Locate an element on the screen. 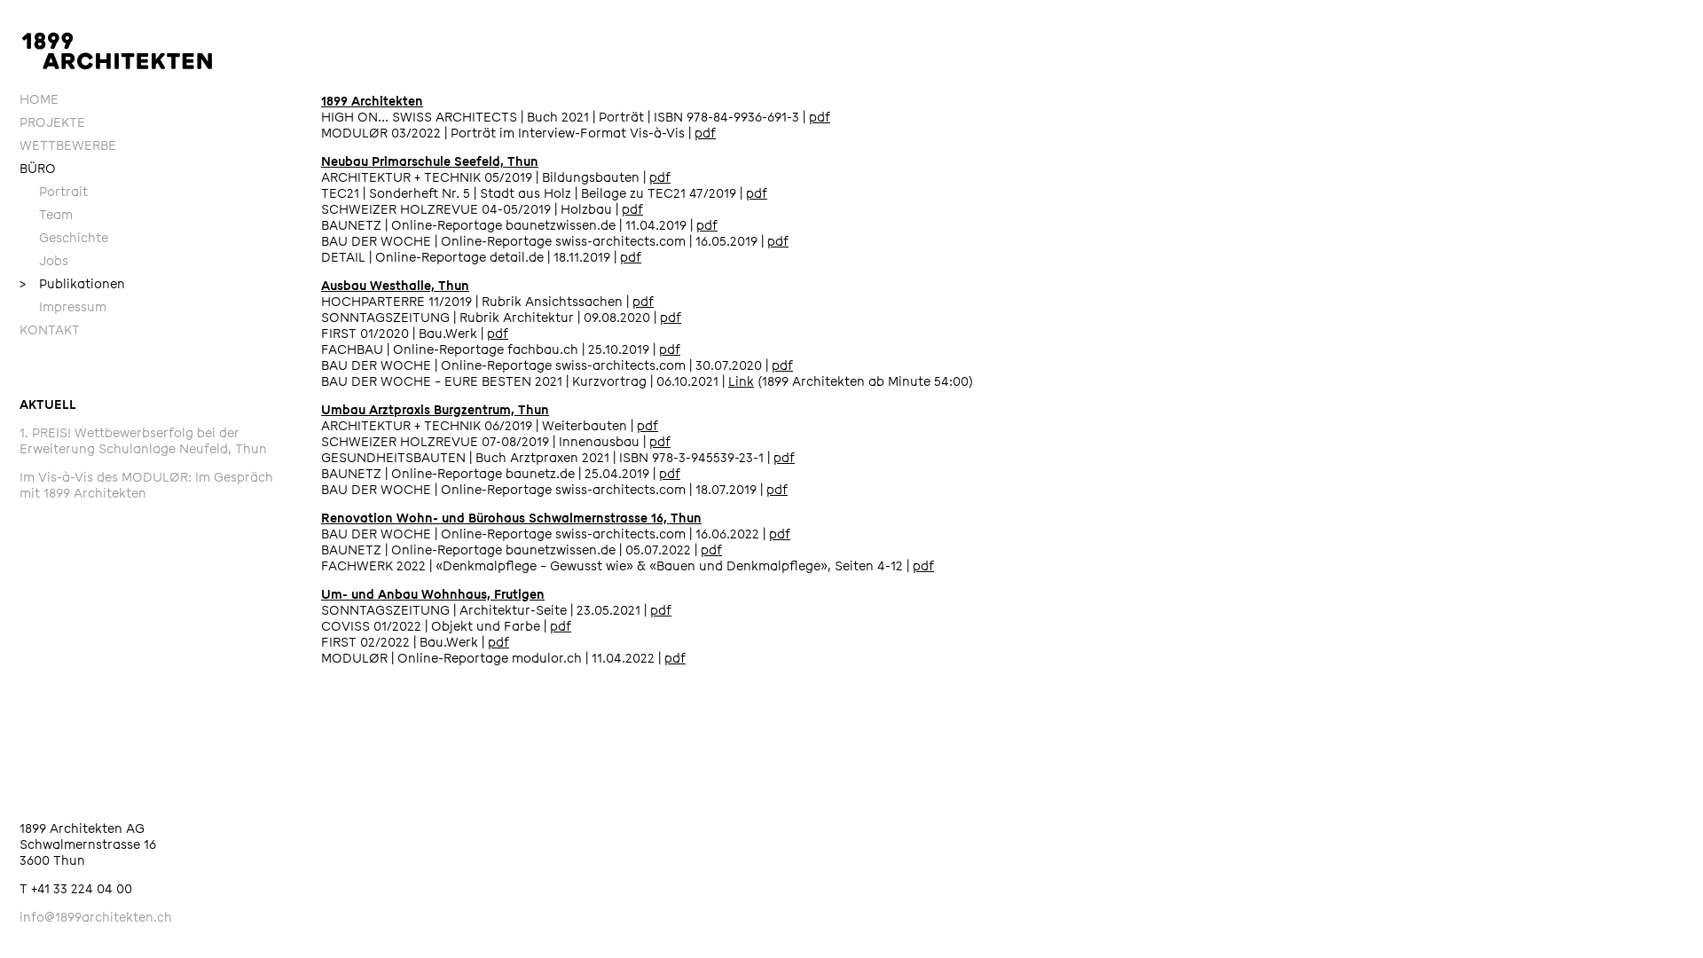 This screenshot has height=958, width=1703. HOME is located at coordinates (152, 100).